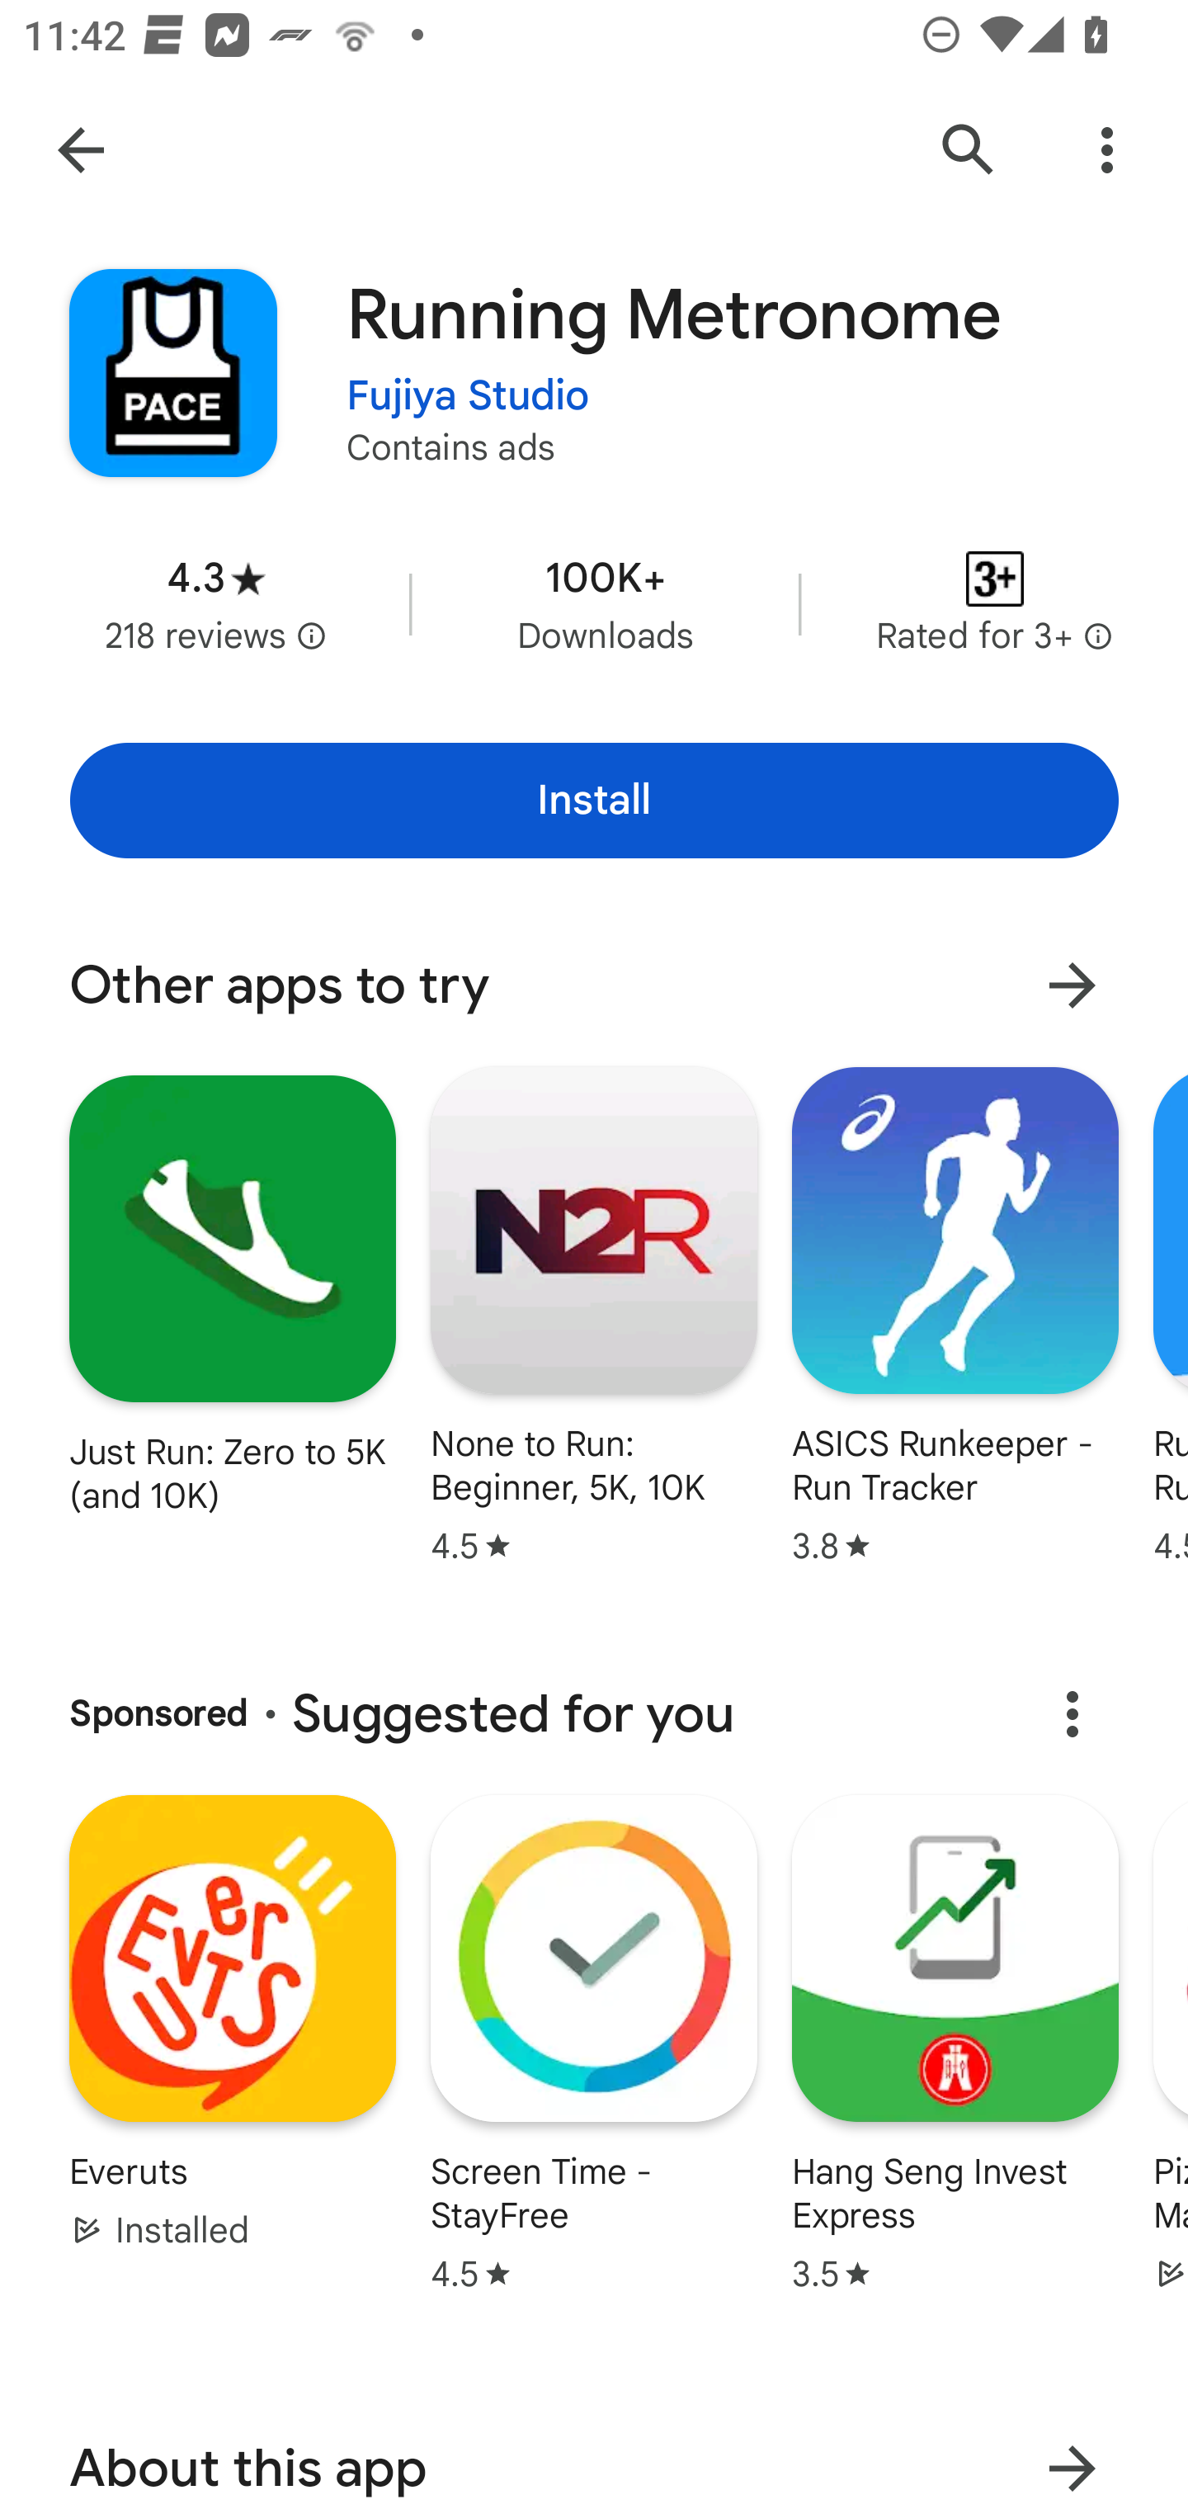 The image size is (1188, 2509). I want to click on About this ad, so click(1072, 1715).